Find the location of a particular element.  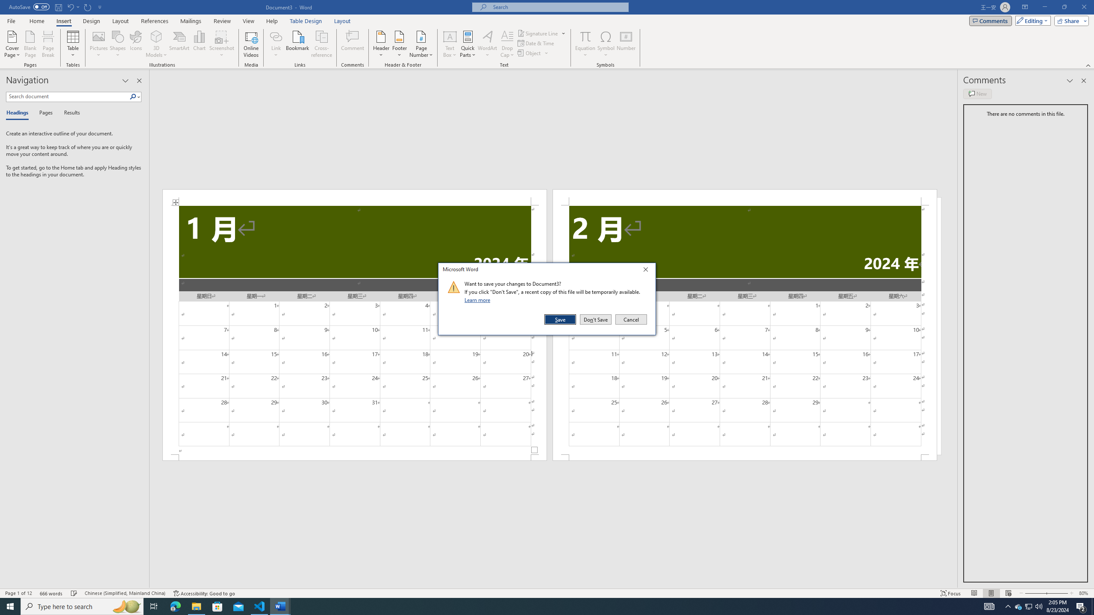

Running applications is located at coordinates (539, 606).